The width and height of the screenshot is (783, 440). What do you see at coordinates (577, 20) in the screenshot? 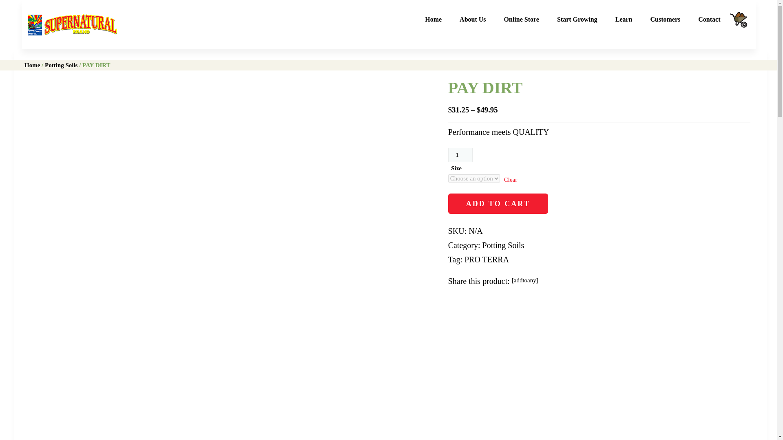
I see `Start Growing` at bounding box center [577, 20].